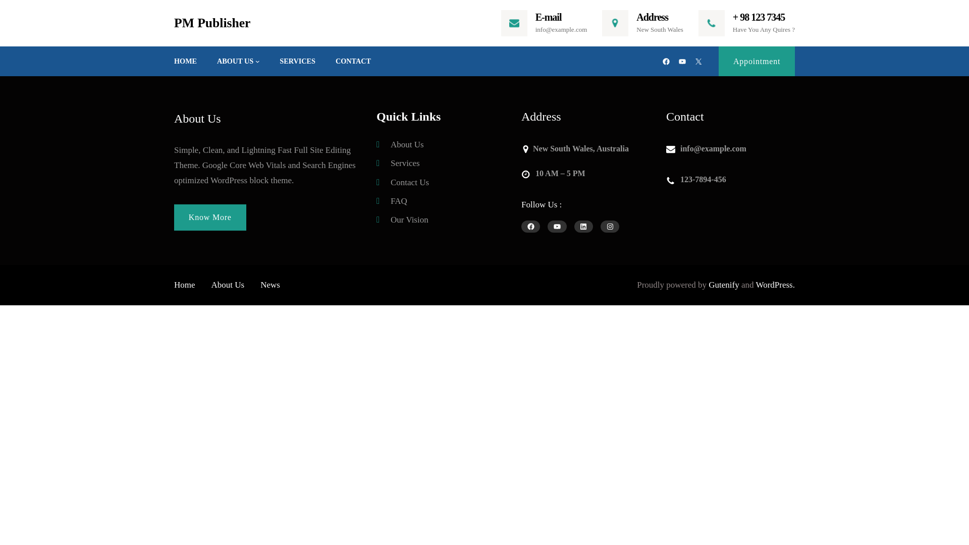 Image resolution: width=969 pixels, height=545 pixels. What do you see at coordinates (723, 285) in the screenshot?
I see `Gutenify` at bounding box center [723, 285].